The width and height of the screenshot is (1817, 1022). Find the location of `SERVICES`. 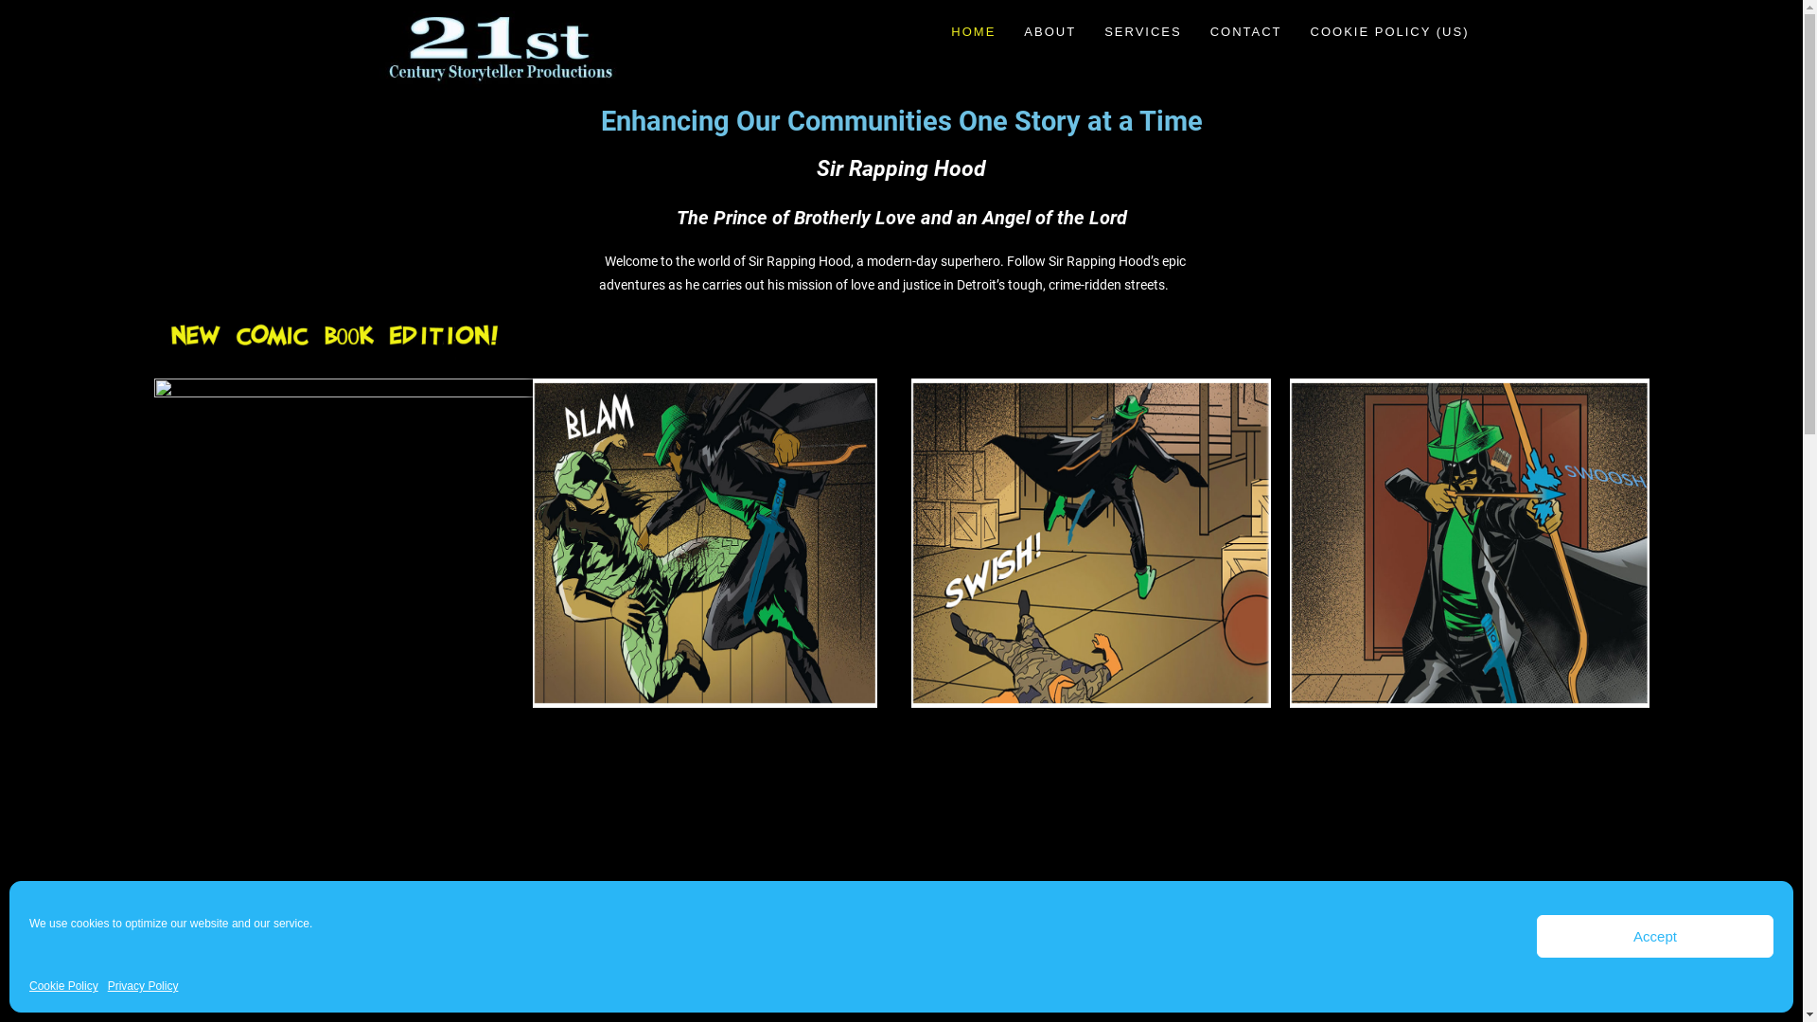

SERVICES is located at coordinates (1143, 32).